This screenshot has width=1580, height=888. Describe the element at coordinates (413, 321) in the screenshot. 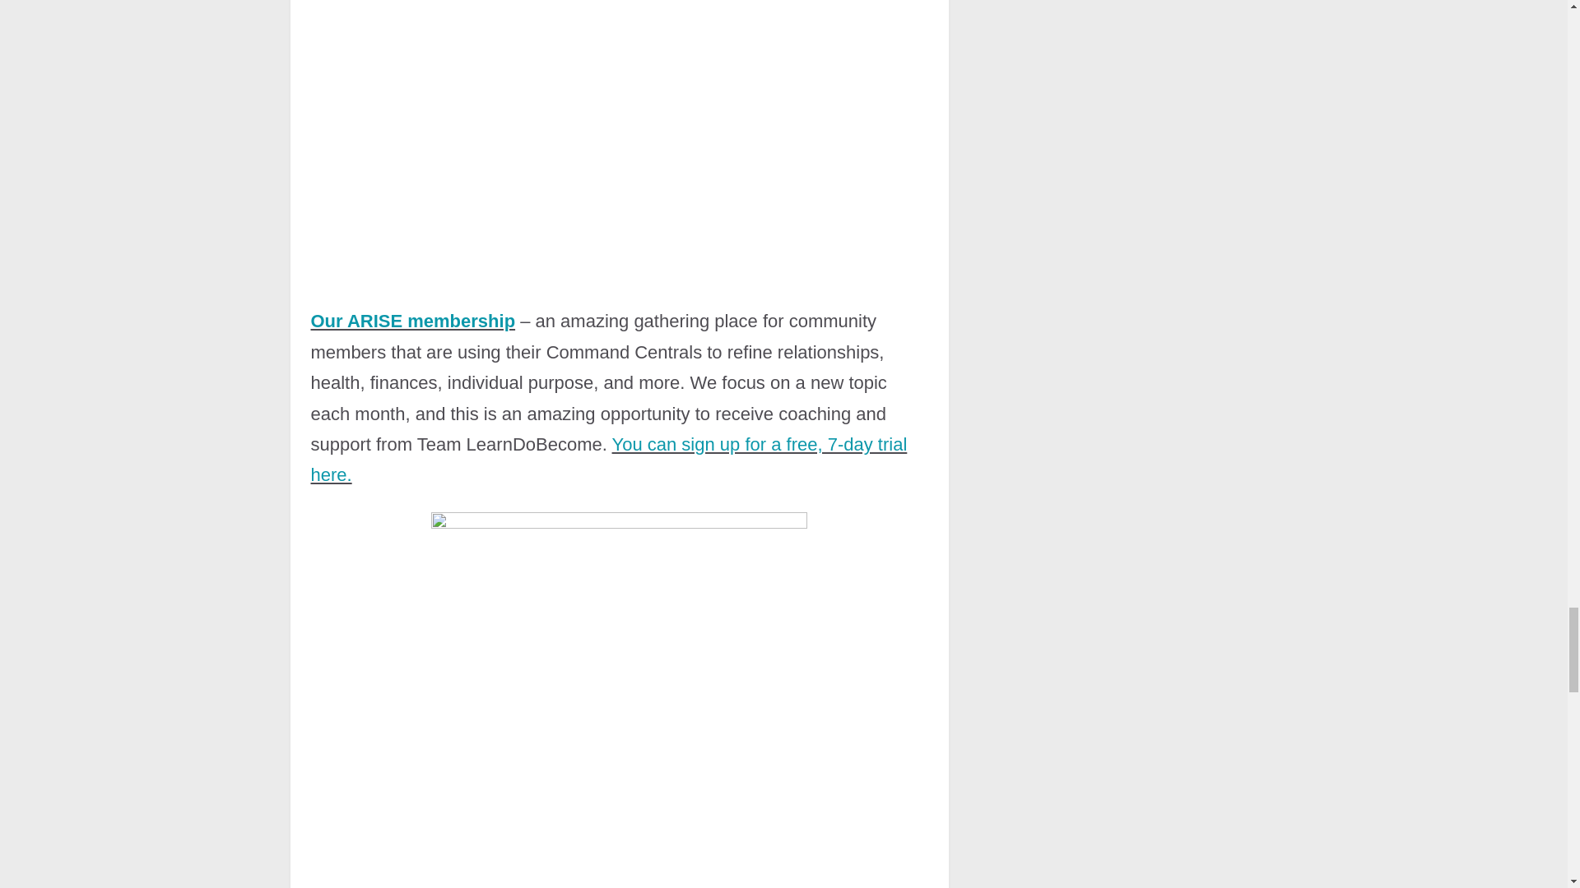

I see `Our ARISE membership` at that location.